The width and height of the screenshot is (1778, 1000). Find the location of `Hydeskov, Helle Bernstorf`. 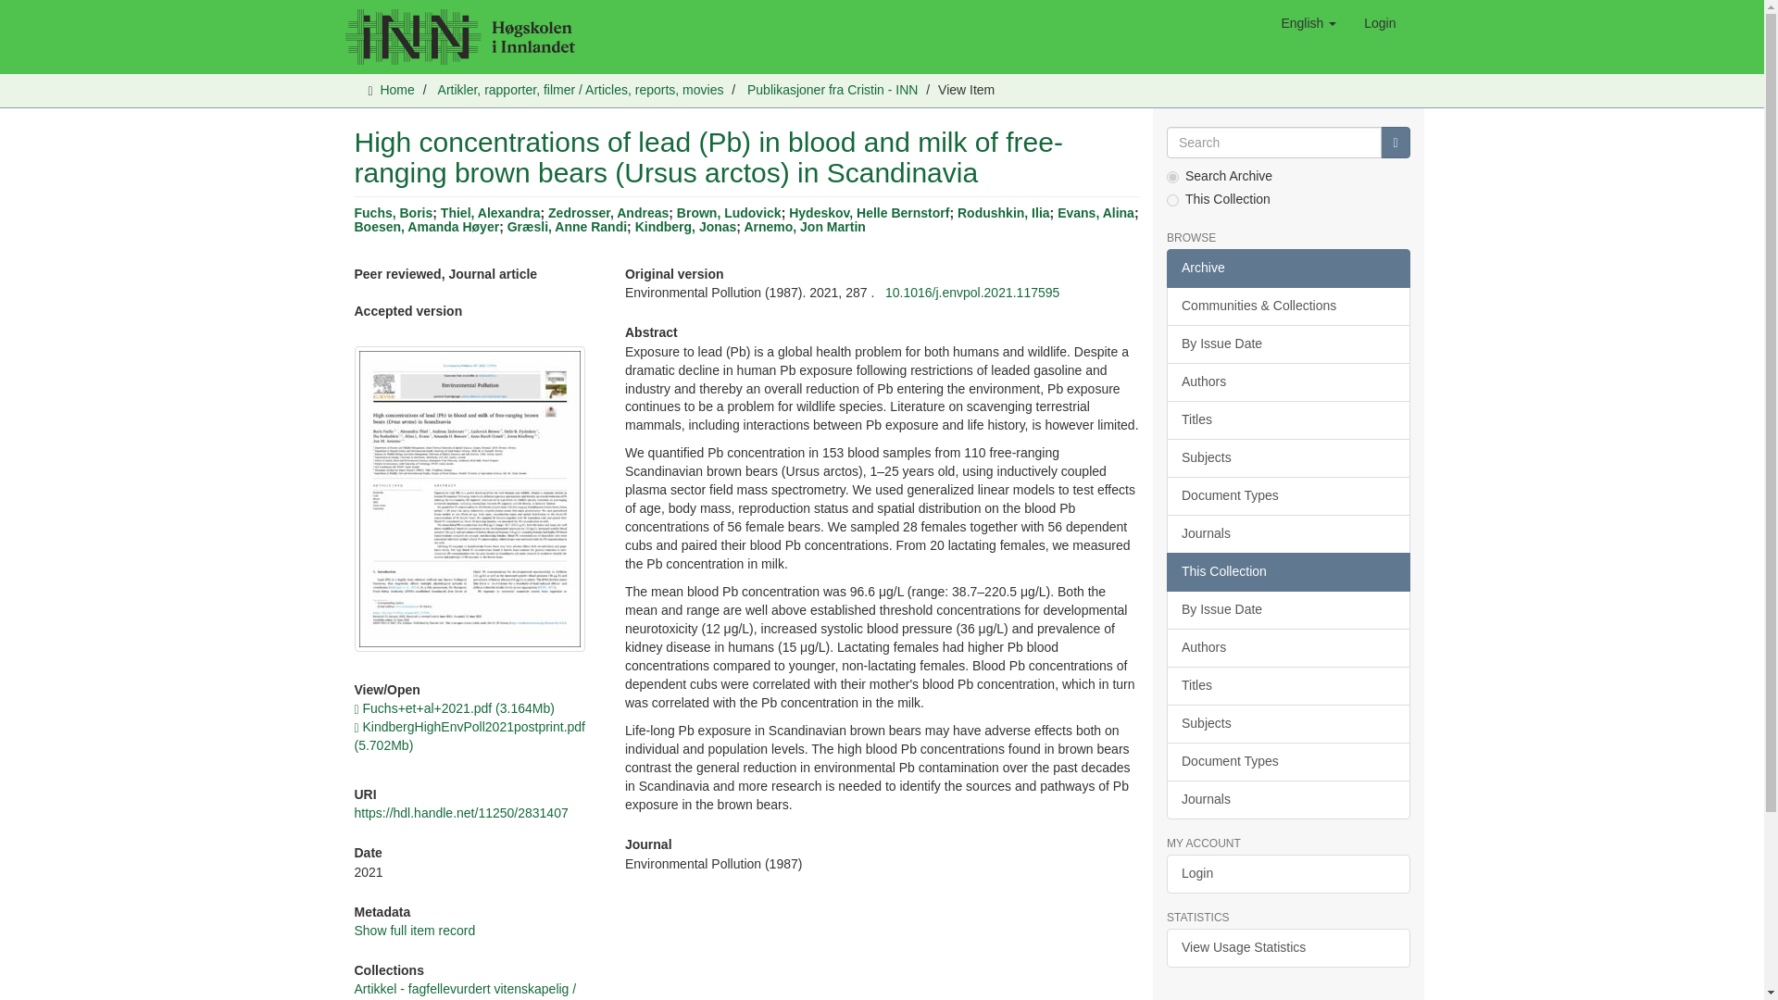

Hydeskov, Helle Bernstorf is located at coordinates (869, 213).